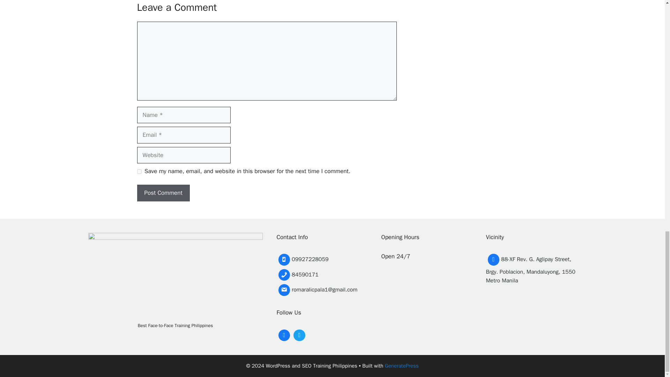  Describe the element at coordinates (139, 171) in the screenshot. I see `yes` at that location.